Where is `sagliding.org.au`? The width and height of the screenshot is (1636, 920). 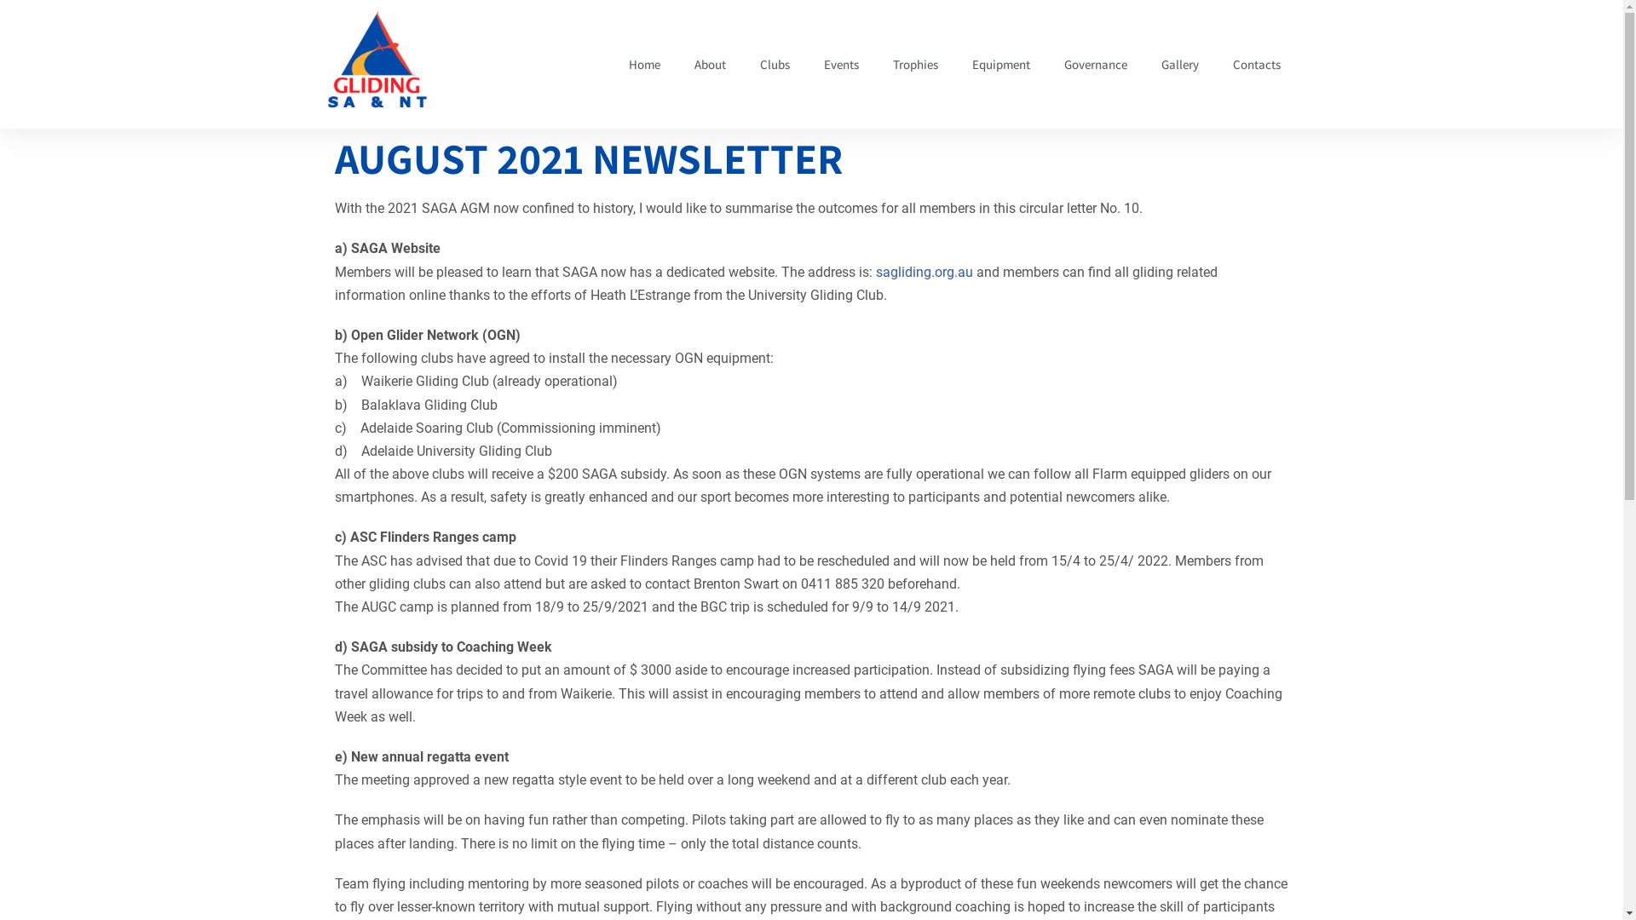 sagliding.org.au is located at coordinates (925, 273).